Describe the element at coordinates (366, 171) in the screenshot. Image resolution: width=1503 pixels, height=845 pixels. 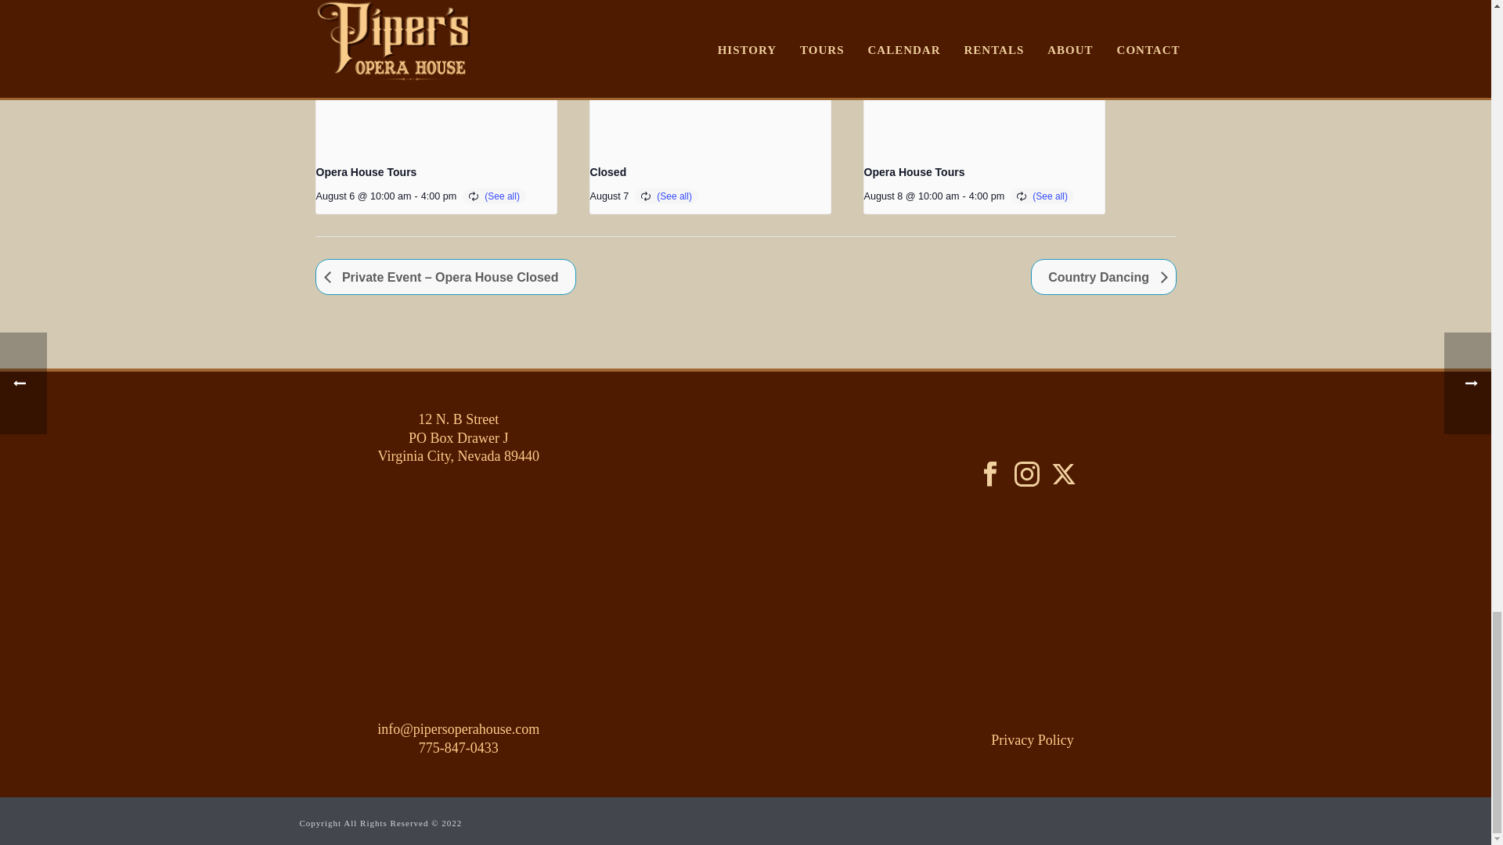
I see `Opera House Tours` at that location.